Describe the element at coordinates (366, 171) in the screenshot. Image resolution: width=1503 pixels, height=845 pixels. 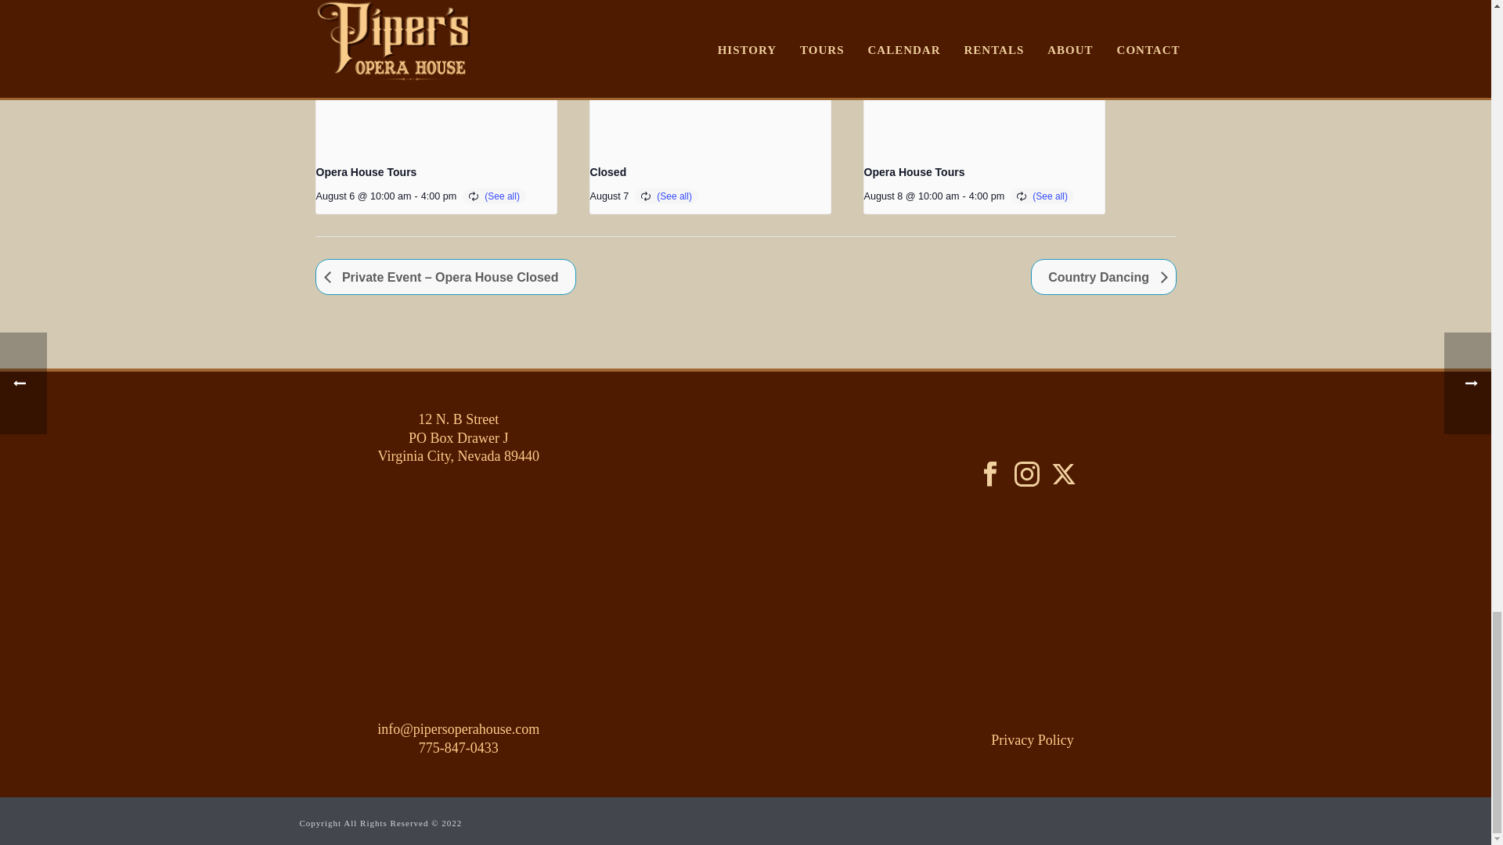
I see `Opera House Tours` at that location.